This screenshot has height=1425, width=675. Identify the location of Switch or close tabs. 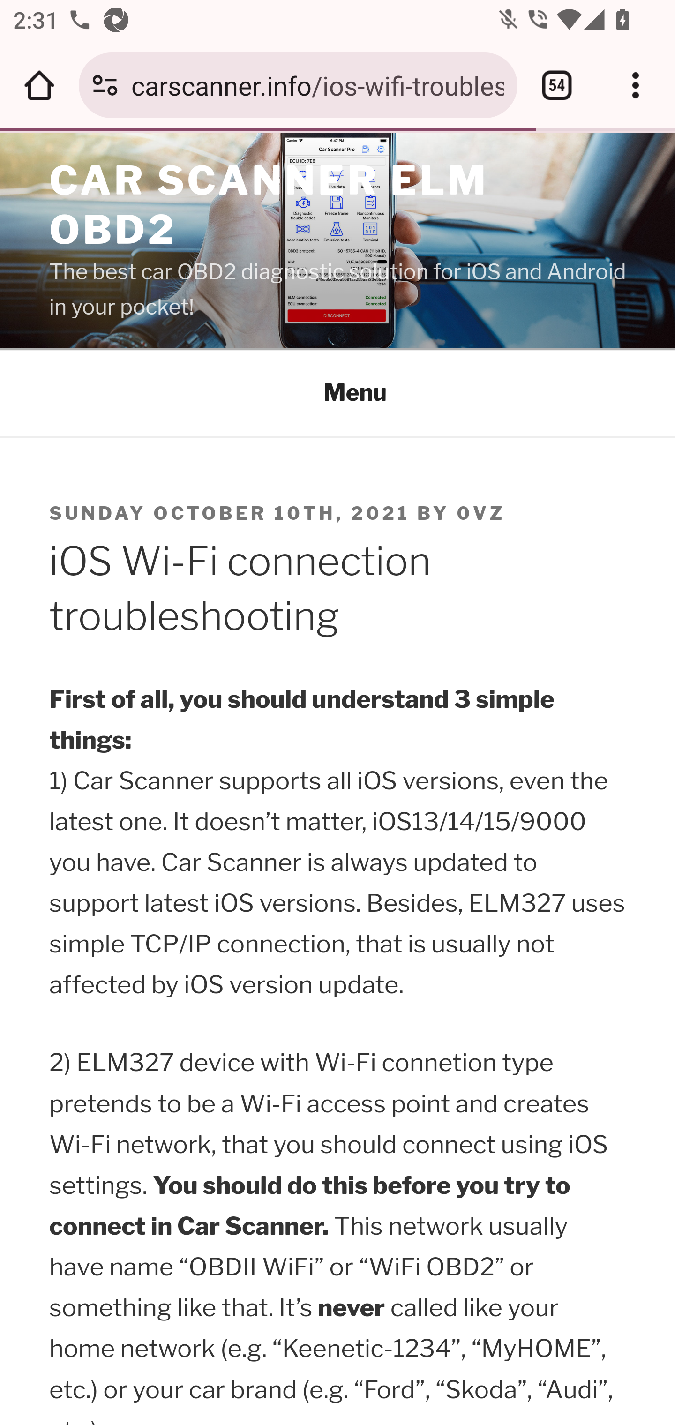
(557, 85).